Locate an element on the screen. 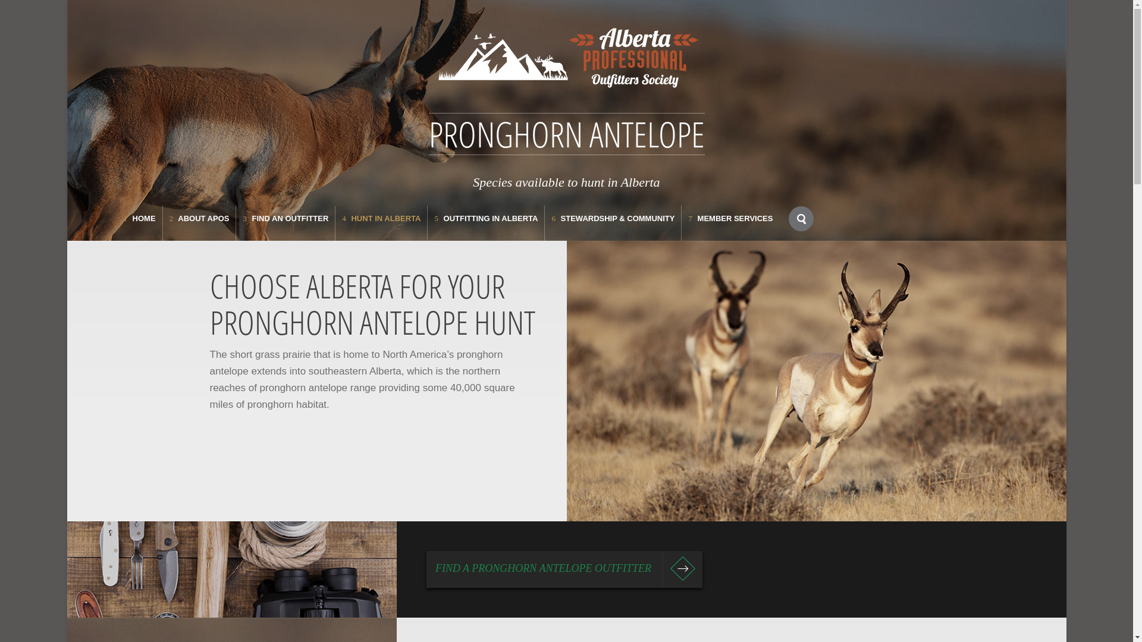 The height and width of the screenshot is (642, 1142). 3 FIND AN OUTFITTER is located at coordinates (285, 224).